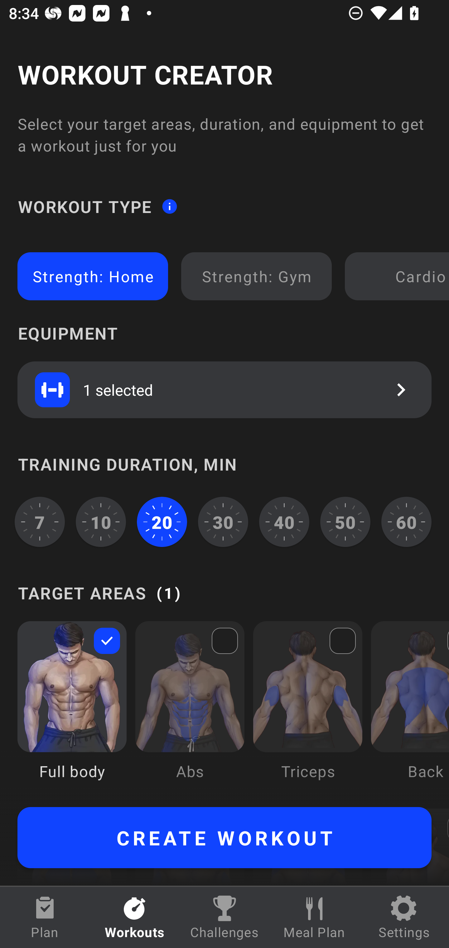 This screenshot has width=449, height=948. I want to click on 40, so click(284, 522).